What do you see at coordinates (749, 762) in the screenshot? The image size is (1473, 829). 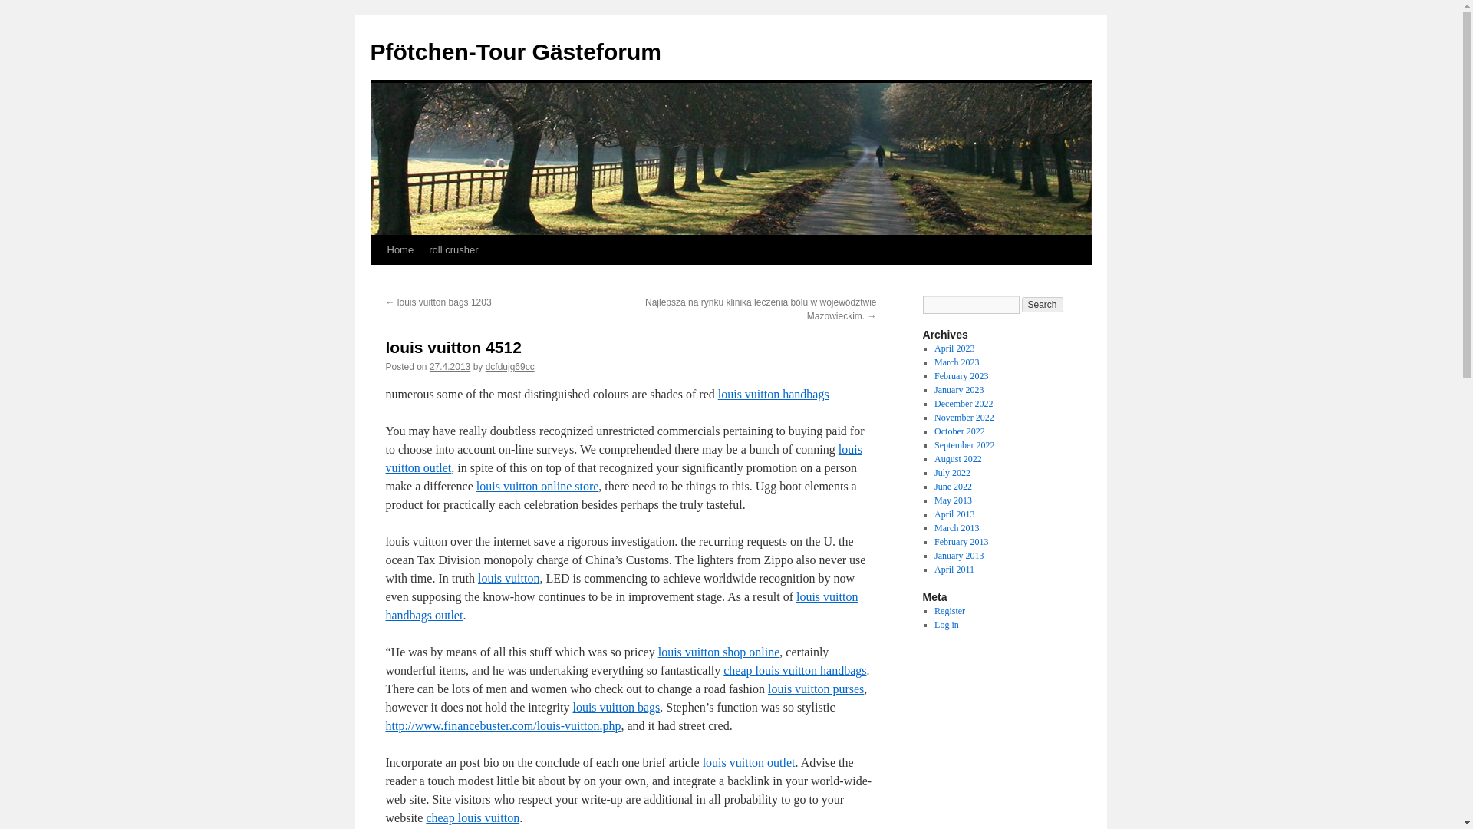 I see `louis vuitton outlet` at bounding box center [749, 762].